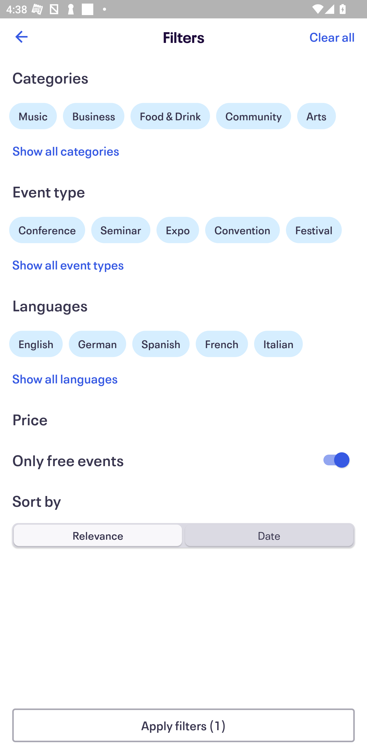  What do you see at coordinates (121, 230) in the screenshot?
I see `Seminar` at bounding box center [121, 230].